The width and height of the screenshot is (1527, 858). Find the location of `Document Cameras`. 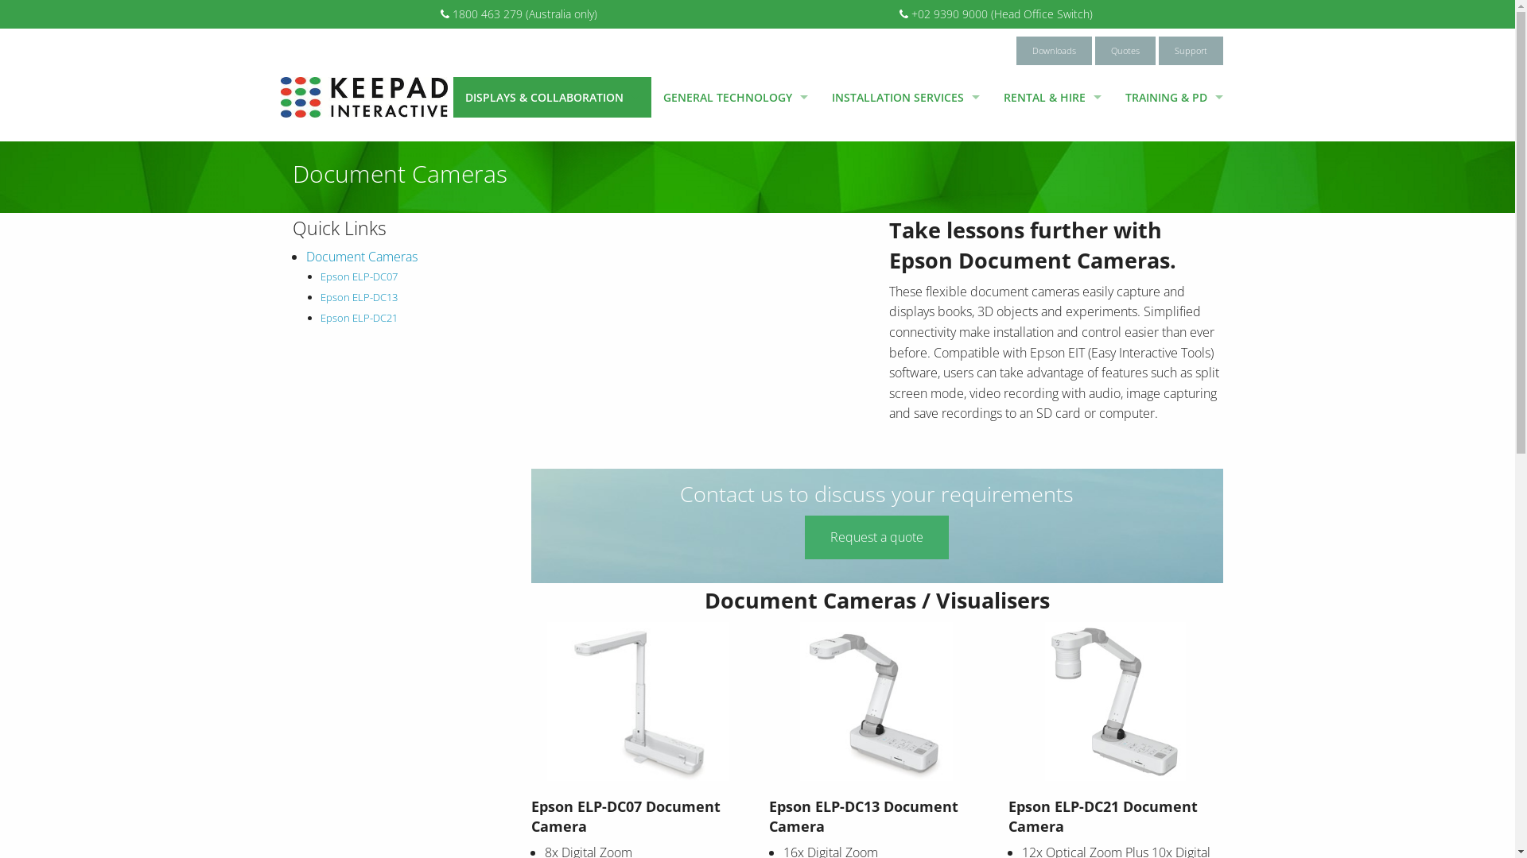

Document Cameras is located at coordinates (362, 256).